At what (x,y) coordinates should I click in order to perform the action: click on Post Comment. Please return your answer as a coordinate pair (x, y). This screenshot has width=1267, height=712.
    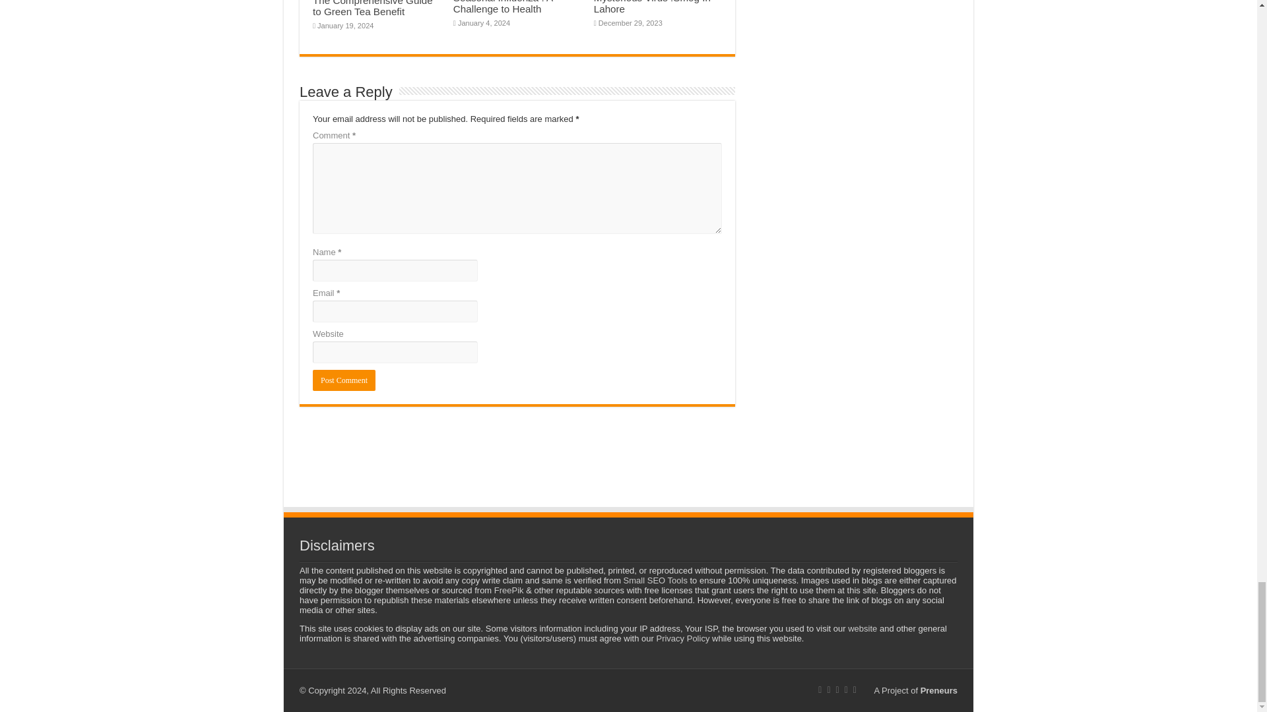
    Looking at the image, I should click on (344, 380).